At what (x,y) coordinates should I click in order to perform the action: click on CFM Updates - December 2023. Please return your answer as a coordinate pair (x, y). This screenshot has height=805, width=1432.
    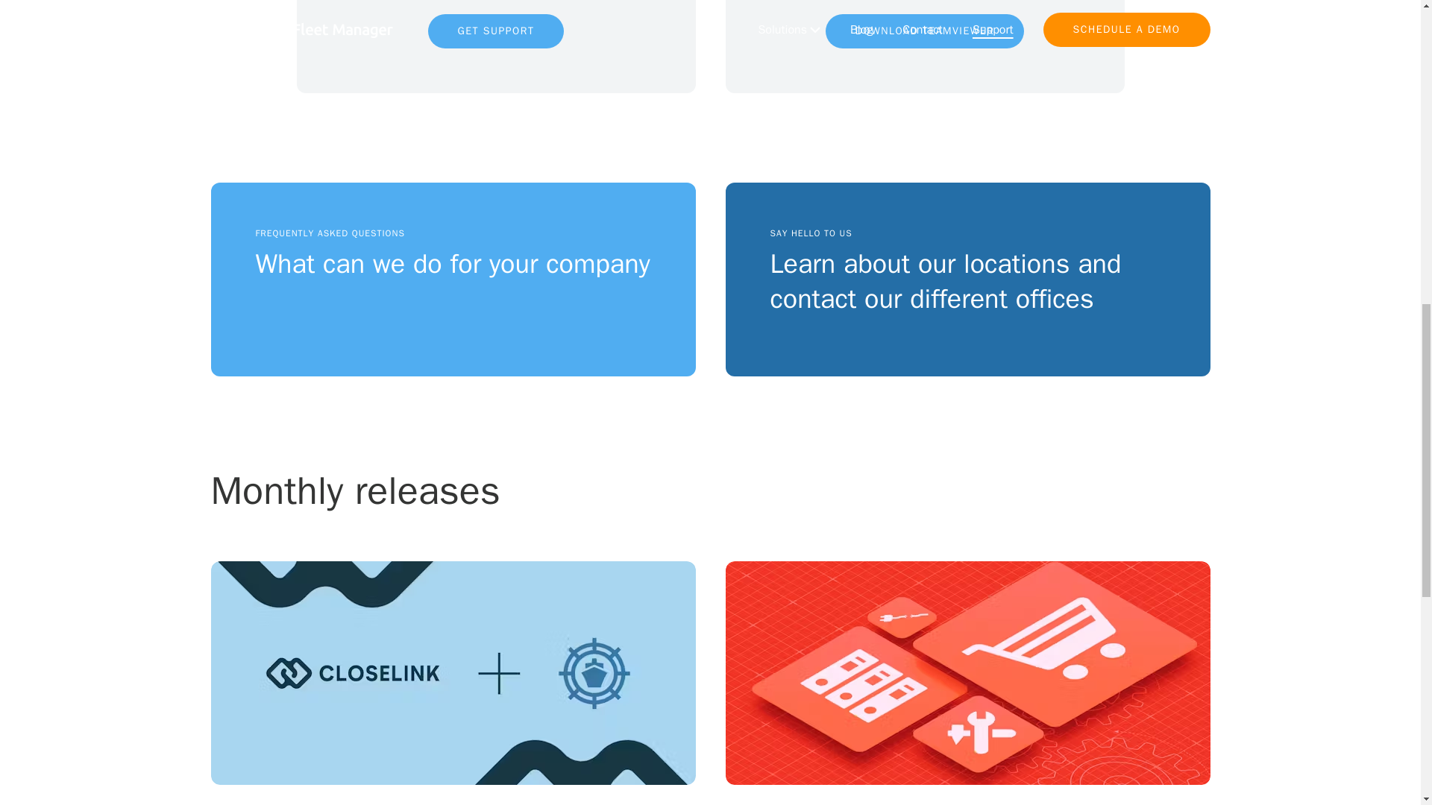
    Looking at the image, I should click on (925, 31).